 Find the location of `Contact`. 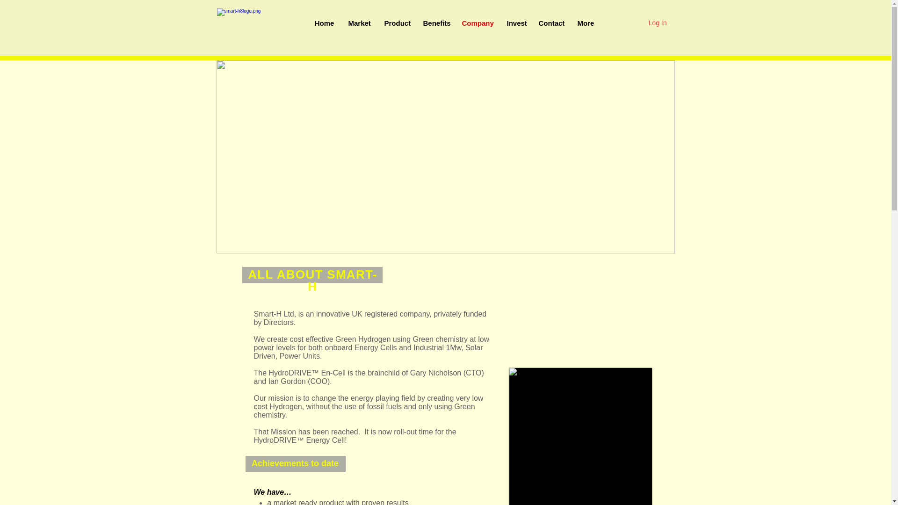

Contact is located at coordinates (551, 23).